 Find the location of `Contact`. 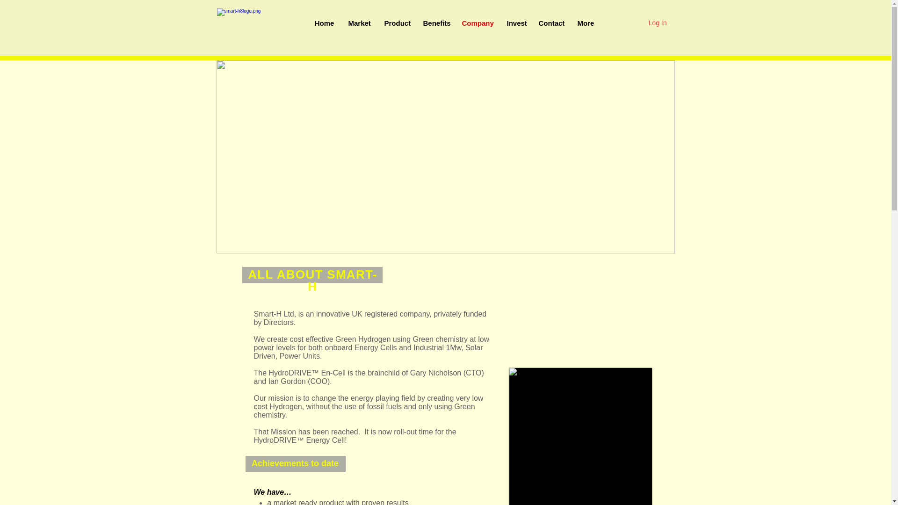

Contact is located at coordinates (551, 23).